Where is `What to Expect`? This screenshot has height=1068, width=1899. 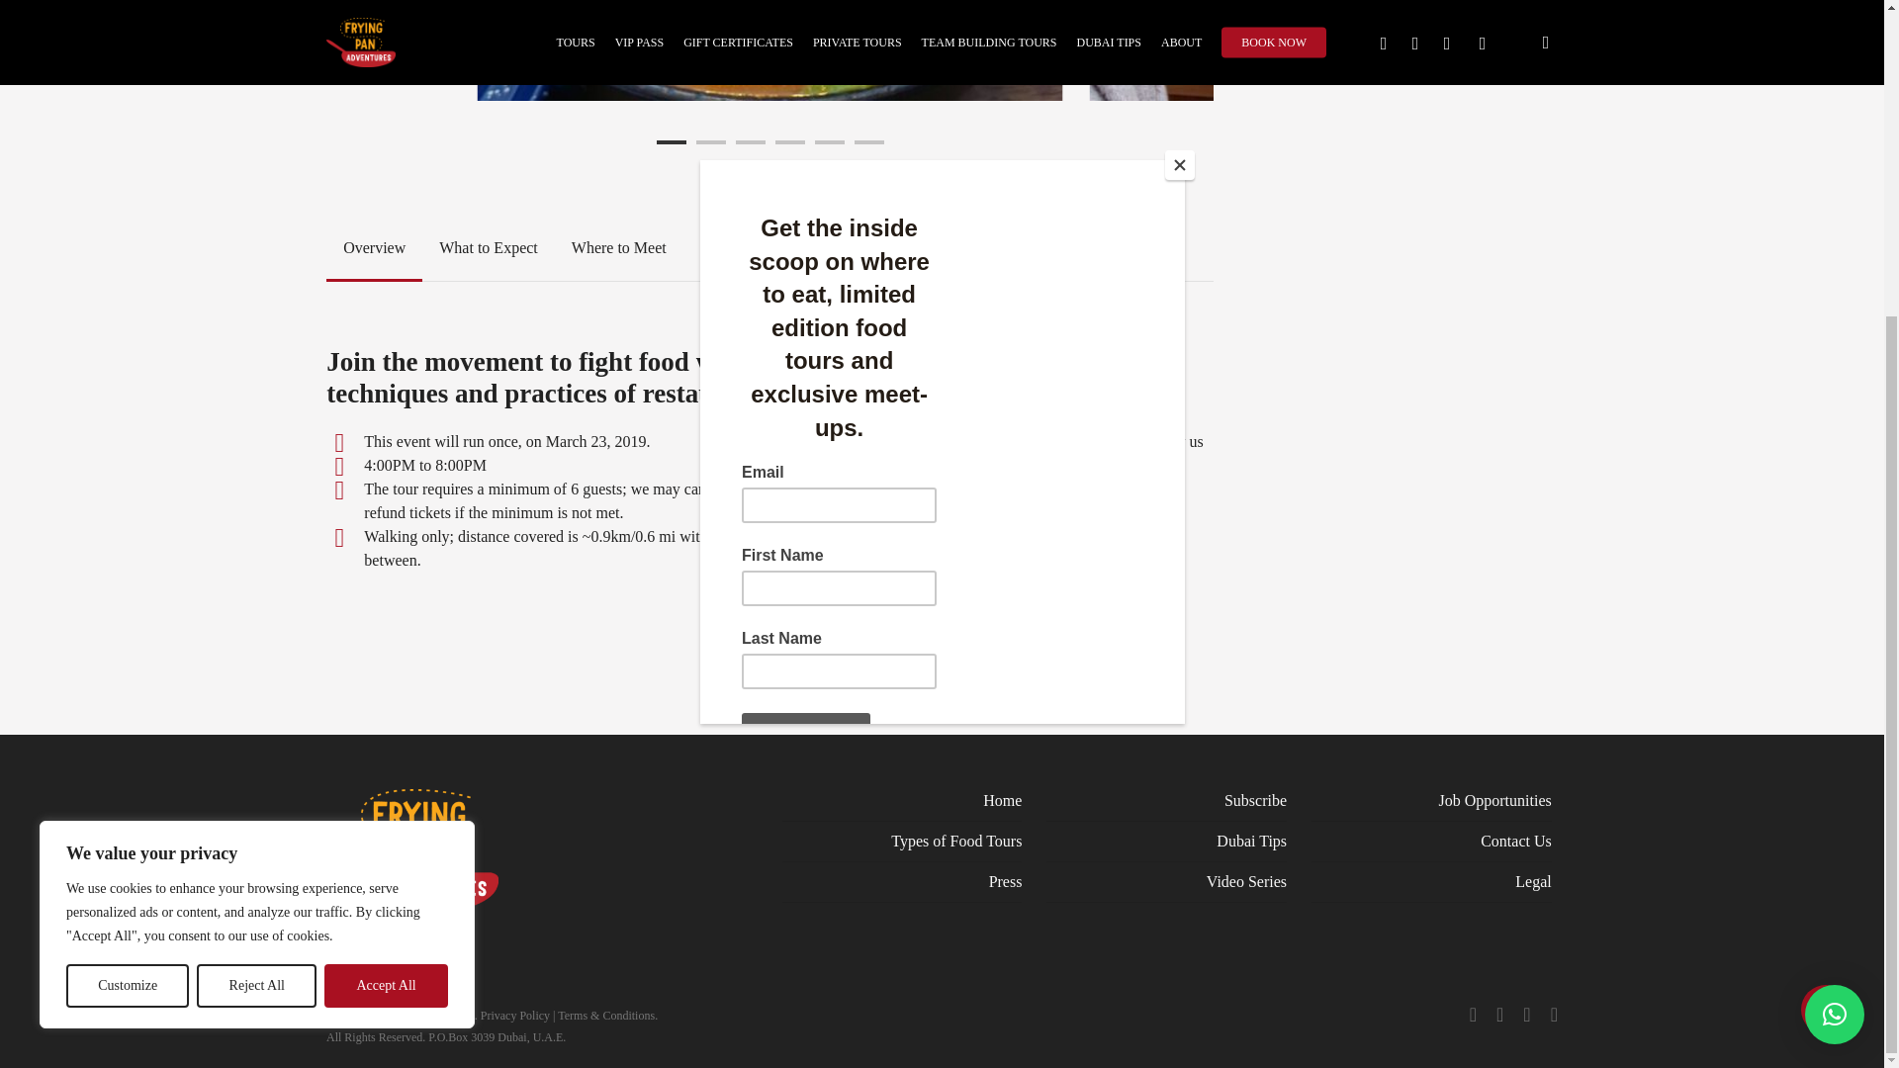 What to Expect is located at coordinates (488, 248).